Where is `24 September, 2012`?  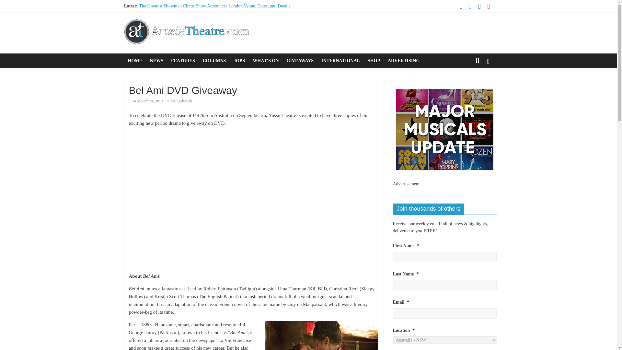
24 September, 2012 is located at coordinates (146, 101).